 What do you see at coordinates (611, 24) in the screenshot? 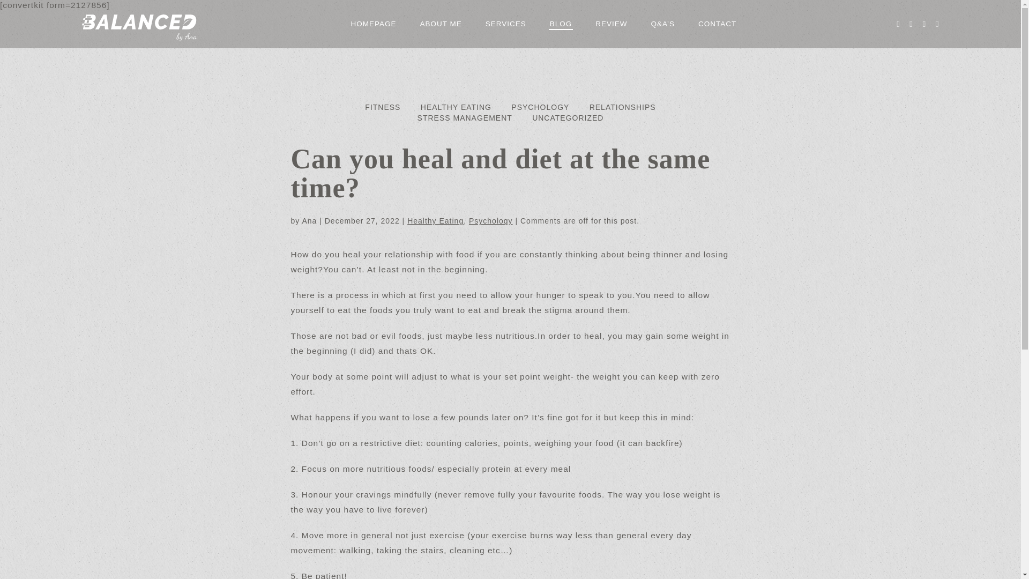
I see `REVIEW` at bounding box center [611, 24].